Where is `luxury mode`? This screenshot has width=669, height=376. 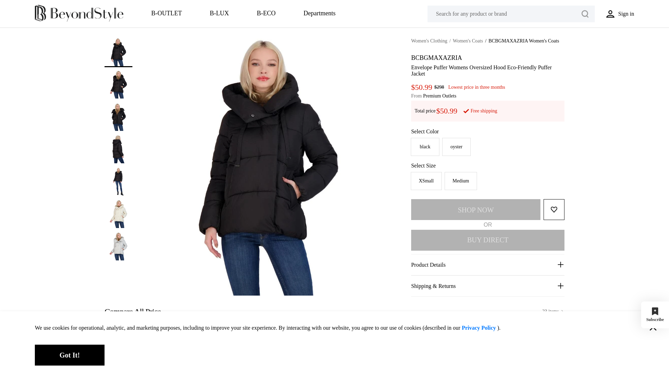 luxury mode is located at coordinates (219, 14).